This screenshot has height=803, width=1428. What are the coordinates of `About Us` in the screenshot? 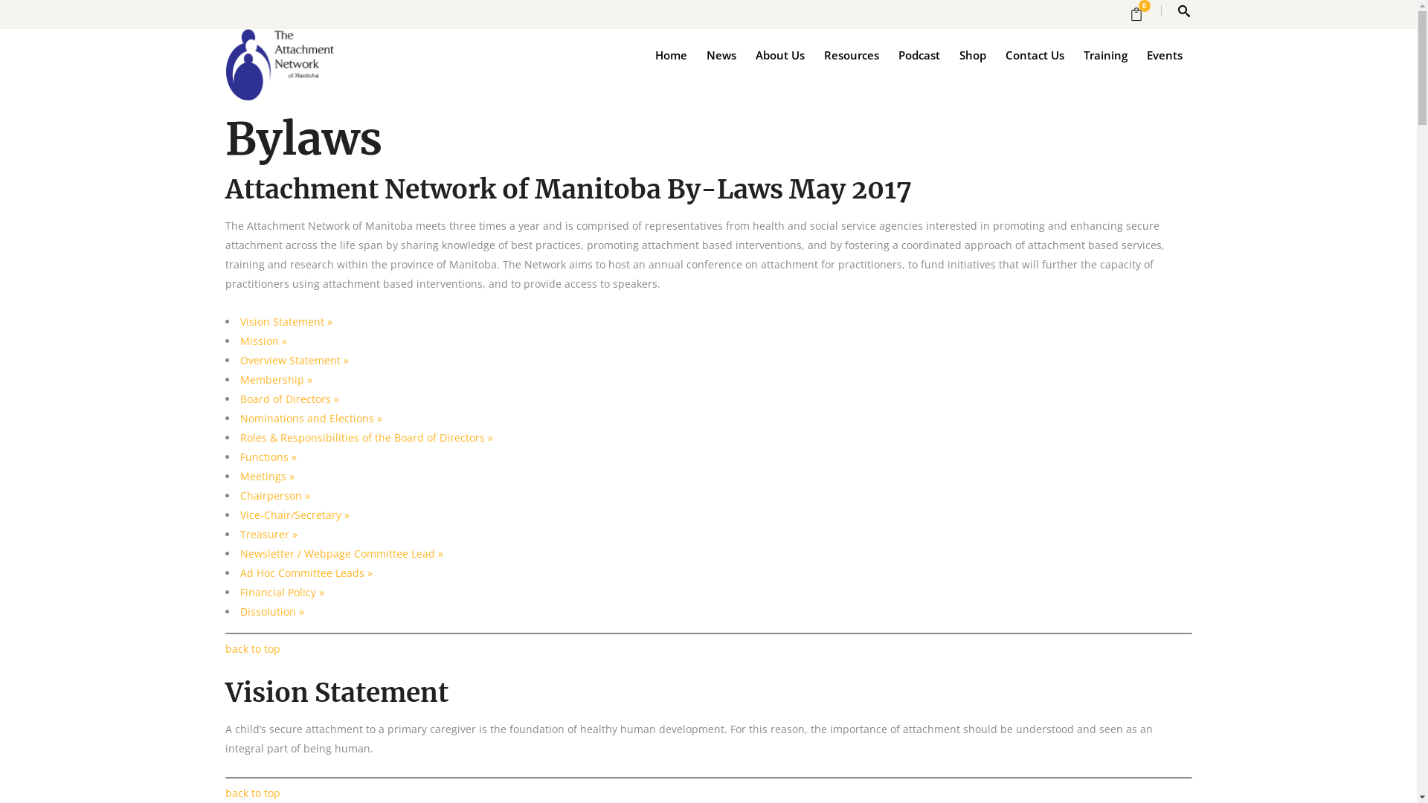 It's located at (779, 54).